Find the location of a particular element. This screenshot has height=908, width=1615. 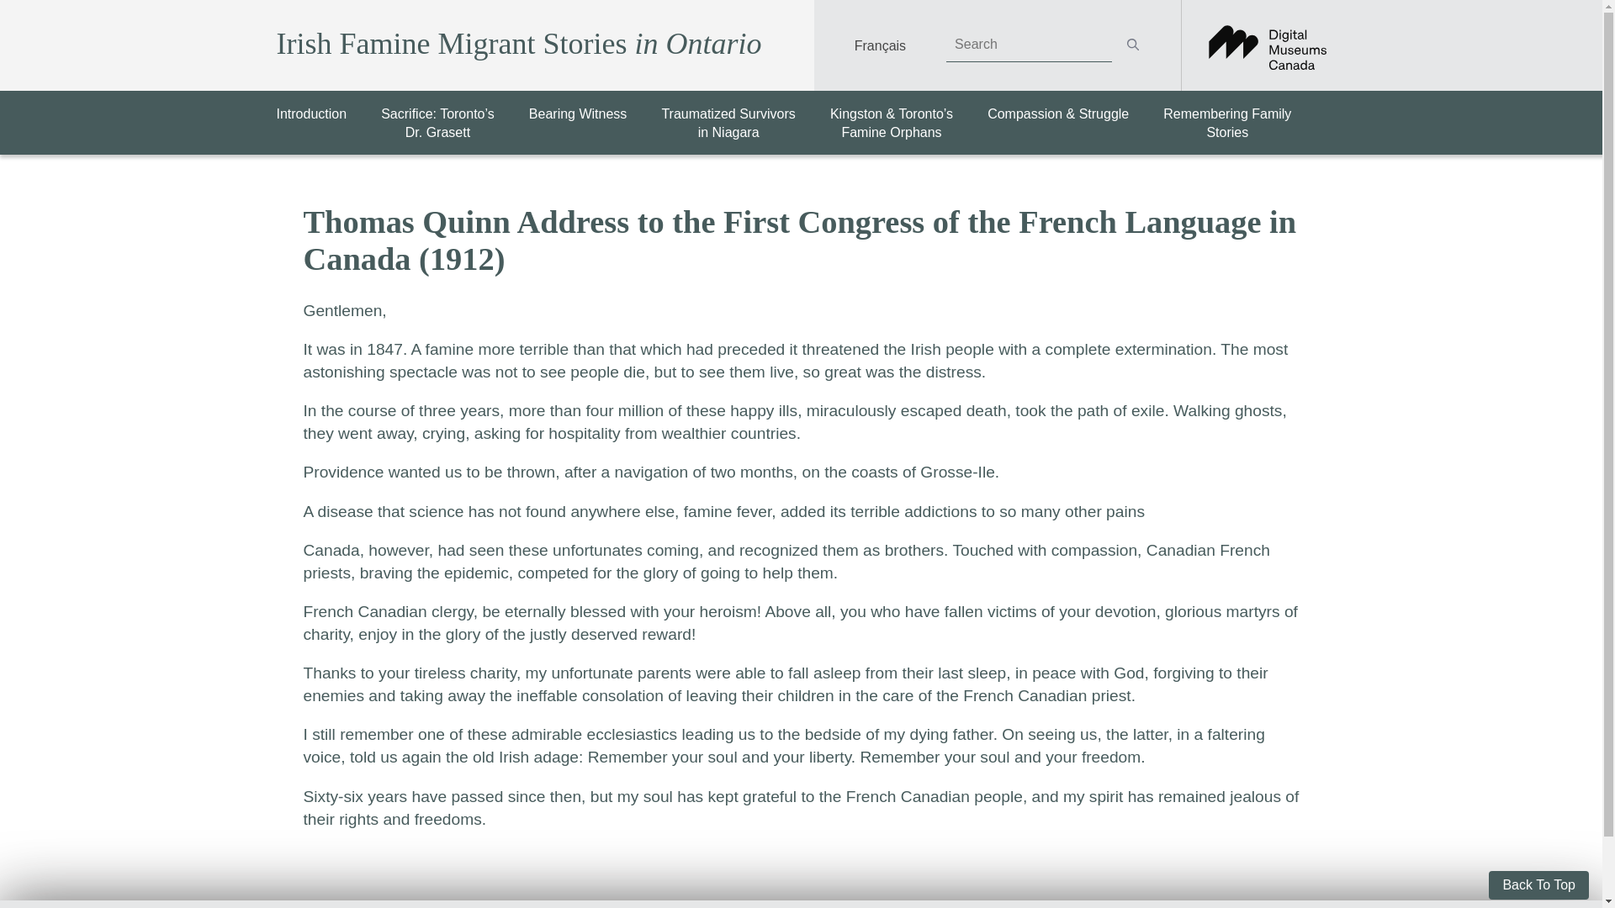

Remembering Family Stories is located at coordinates (511, 45).